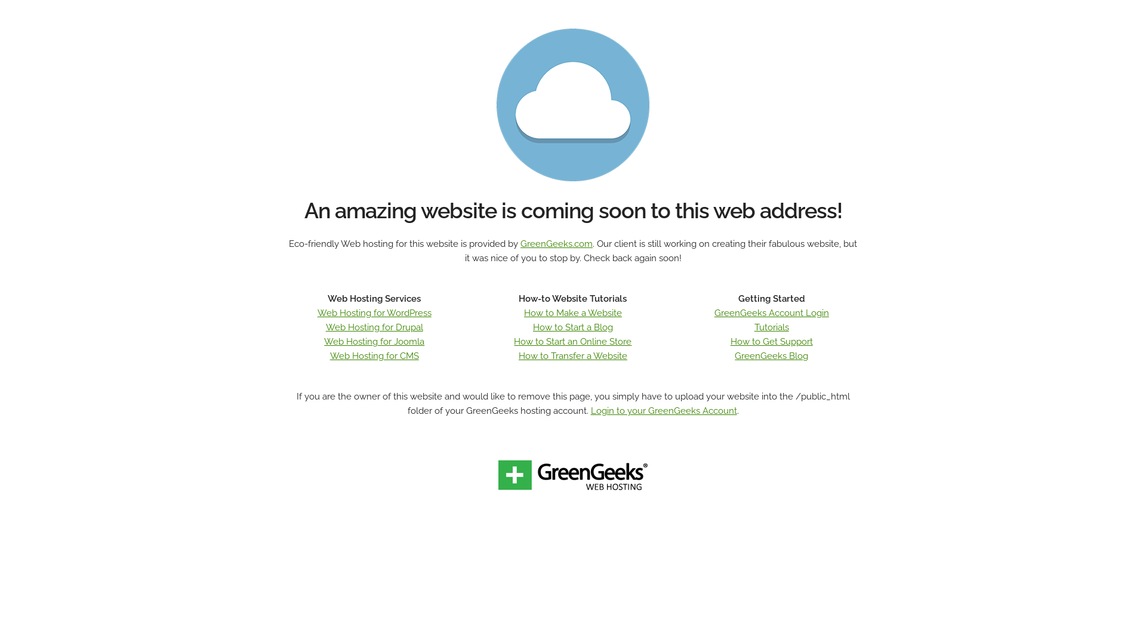  Describe the element at coordinates (375, 356) in the screenshot. I see `Web Hosting for CMS` at that location.